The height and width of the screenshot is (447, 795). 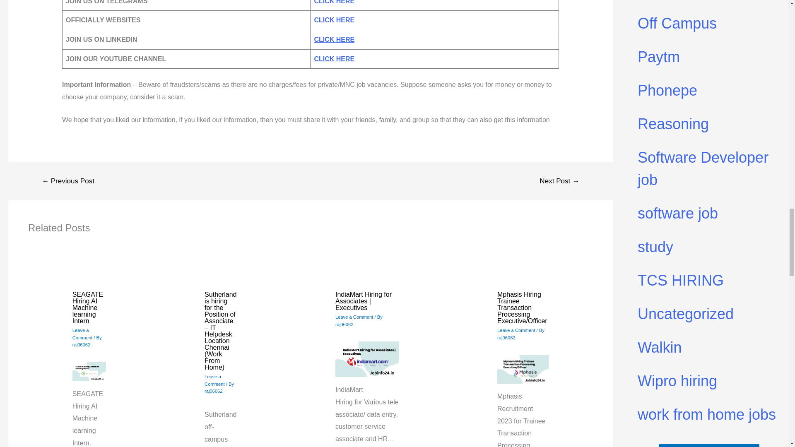 I want to click on View all posts by raj06062, so click(x=506, y=338).